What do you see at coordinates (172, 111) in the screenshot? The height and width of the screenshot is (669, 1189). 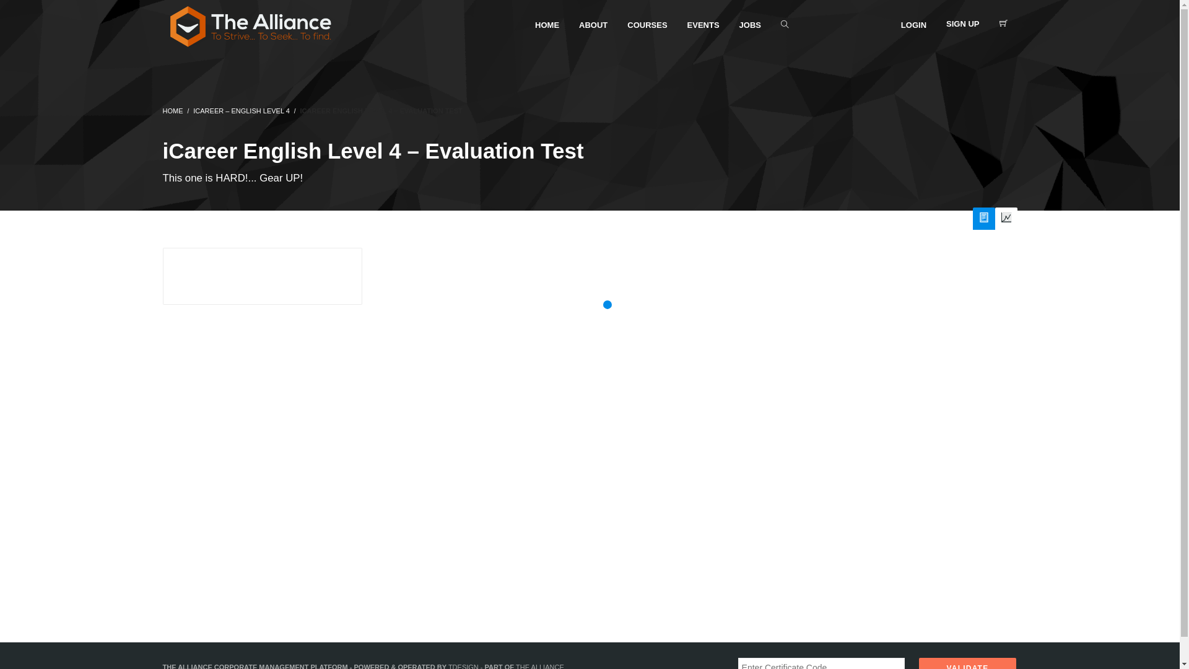 I see `HOME` at bounding box center [172, 111].